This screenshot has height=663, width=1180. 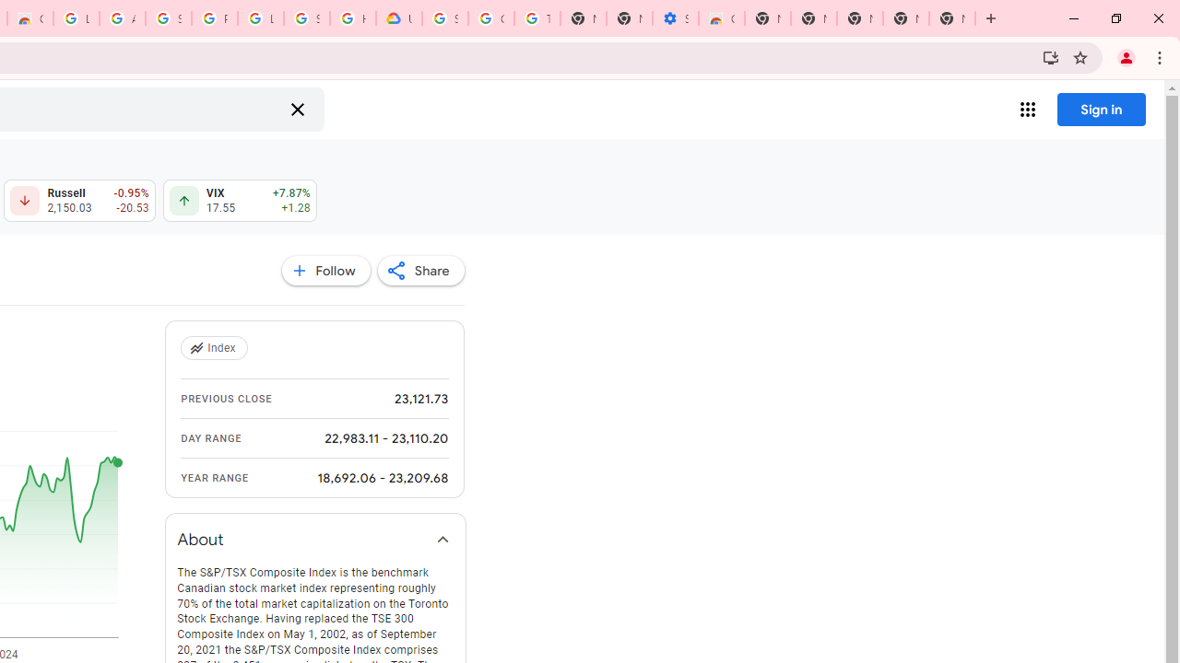 I want to click on Turn cookies on or off - Computer - Google Account Help, so click(x=537, y=18).